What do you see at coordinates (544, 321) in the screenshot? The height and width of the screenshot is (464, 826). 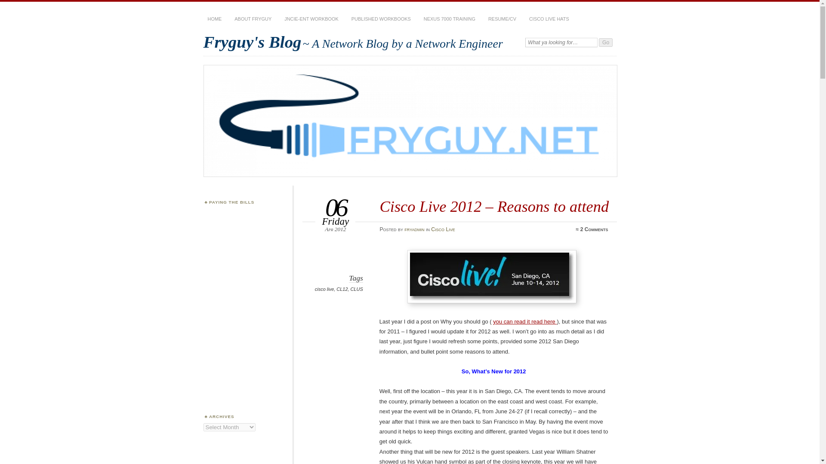 I see `read here` at bounding box center [544, 321].